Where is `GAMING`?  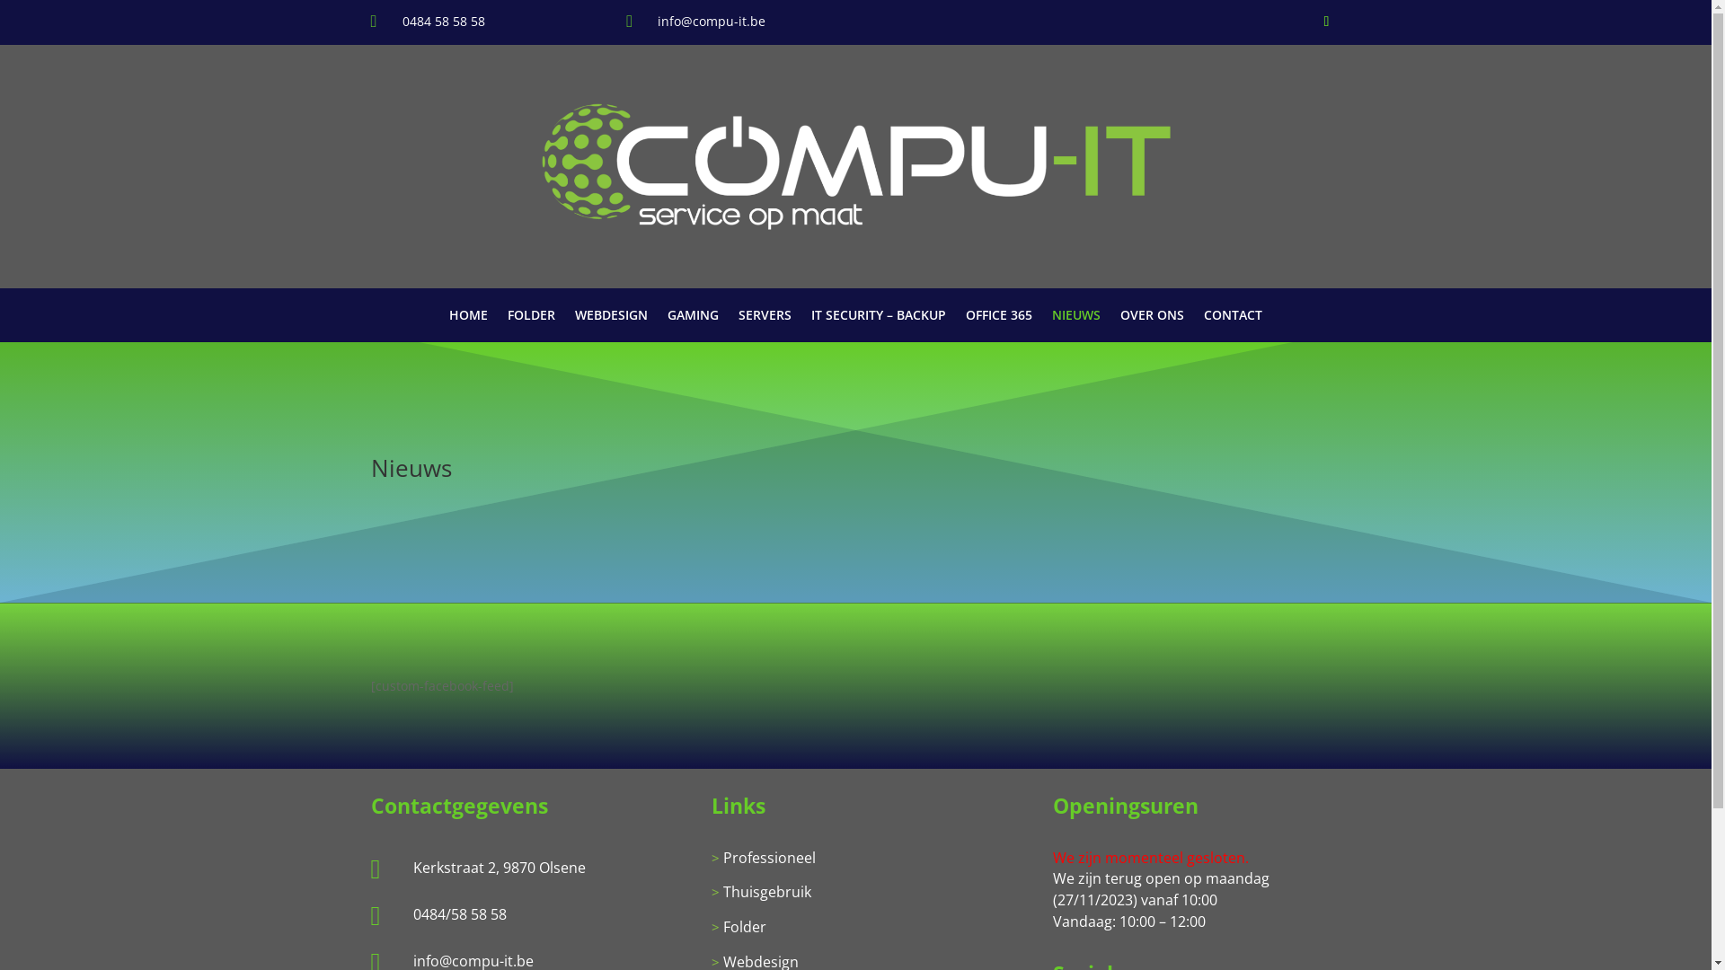 GAMING is located at coordinates (694, 319).